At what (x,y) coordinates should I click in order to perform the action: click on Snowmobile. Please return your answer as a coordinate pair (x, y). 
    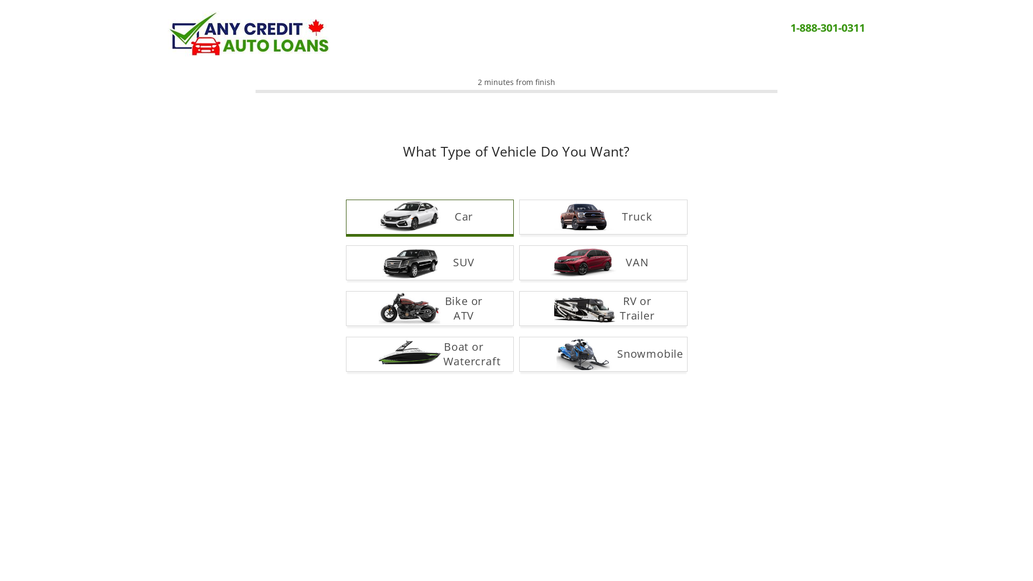
    Looking at the image, I should click on (603, 354).